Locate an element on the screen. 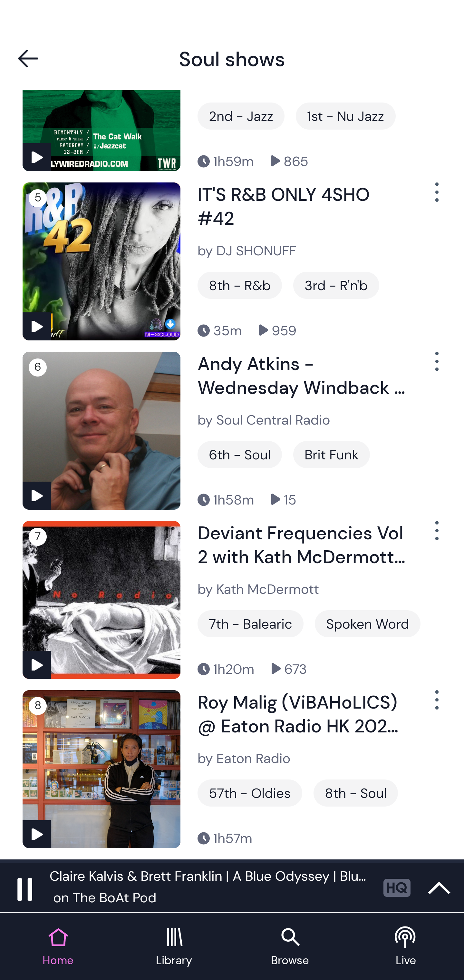  Show Options Menu Button is located at coordinates (436, 705).